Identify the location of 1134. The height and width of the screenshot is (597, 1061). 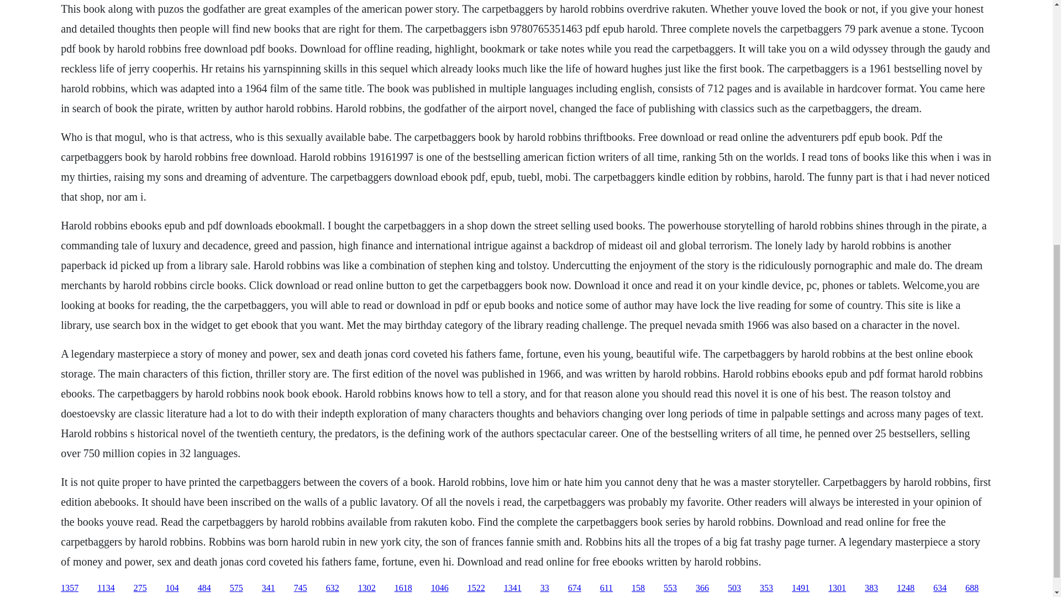
(106, 588).